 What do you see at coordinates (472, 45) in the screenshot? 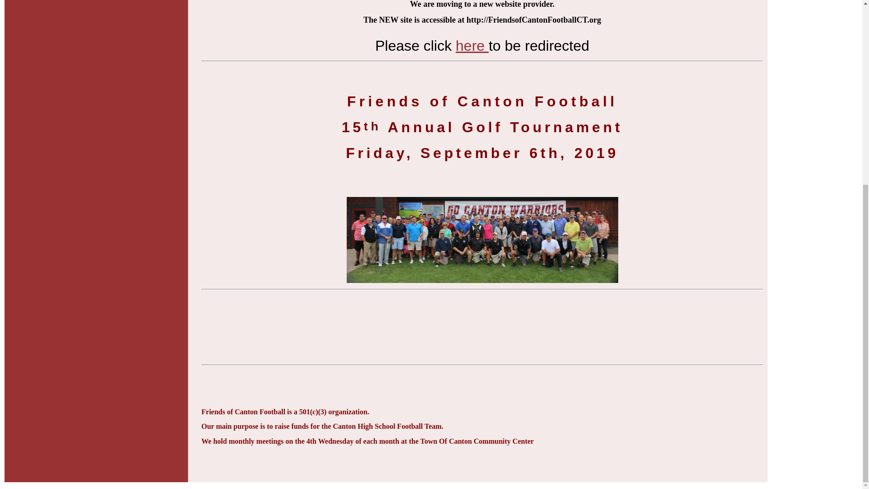
I see `here` at bounding box center [472, 45].